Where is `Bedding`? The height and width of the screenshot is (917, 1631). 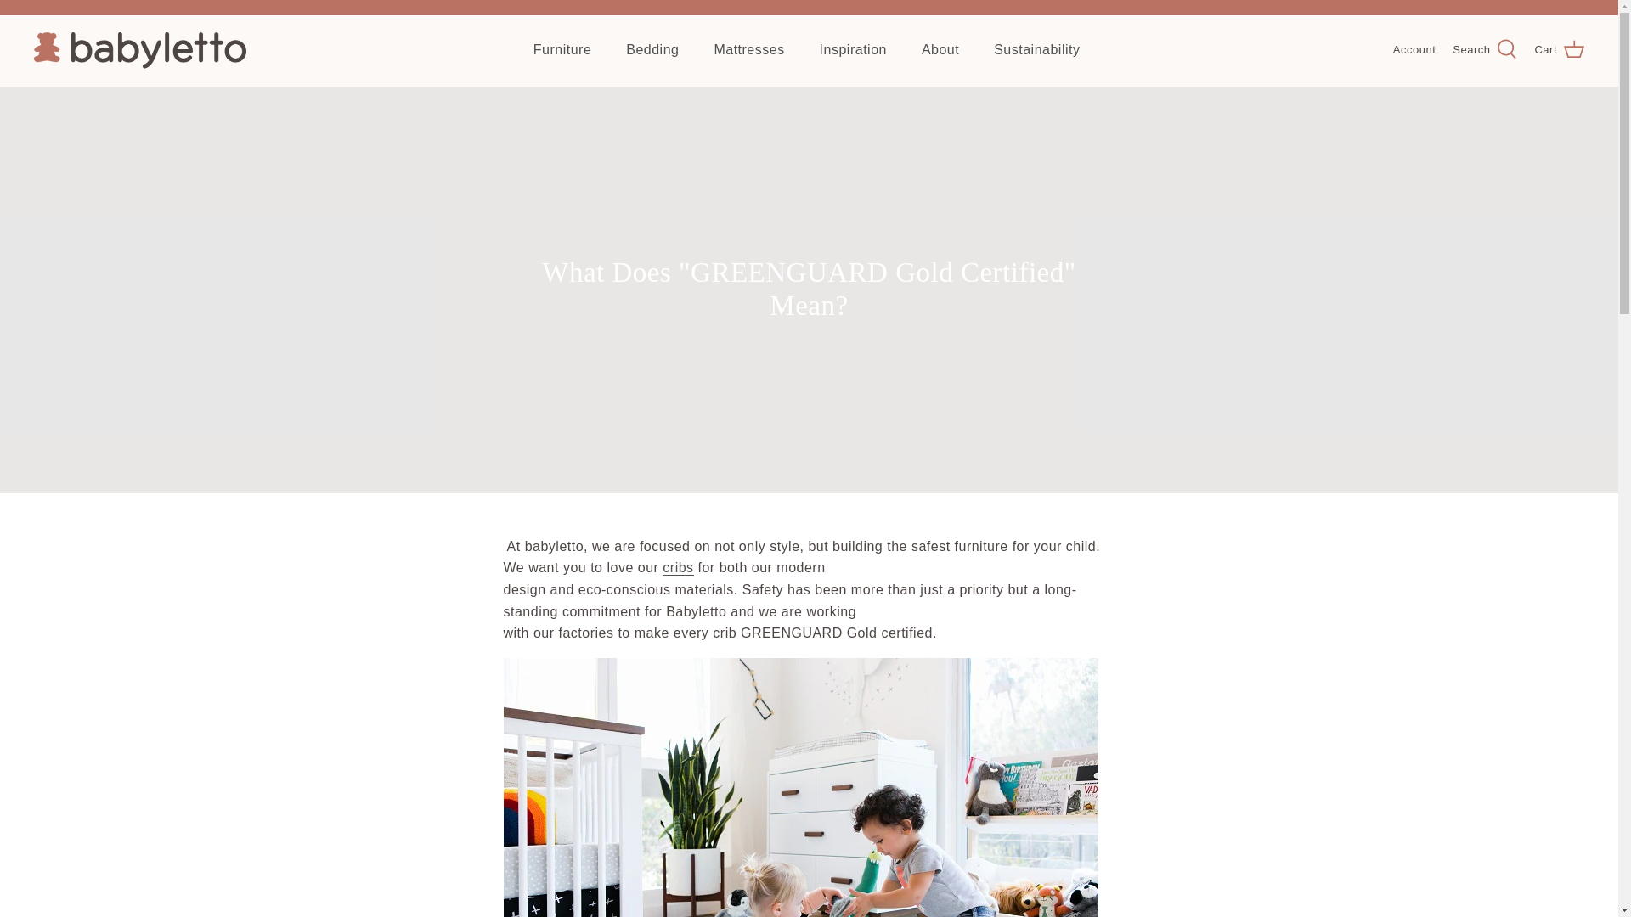
Bedding is located at coordinates (652, 49).